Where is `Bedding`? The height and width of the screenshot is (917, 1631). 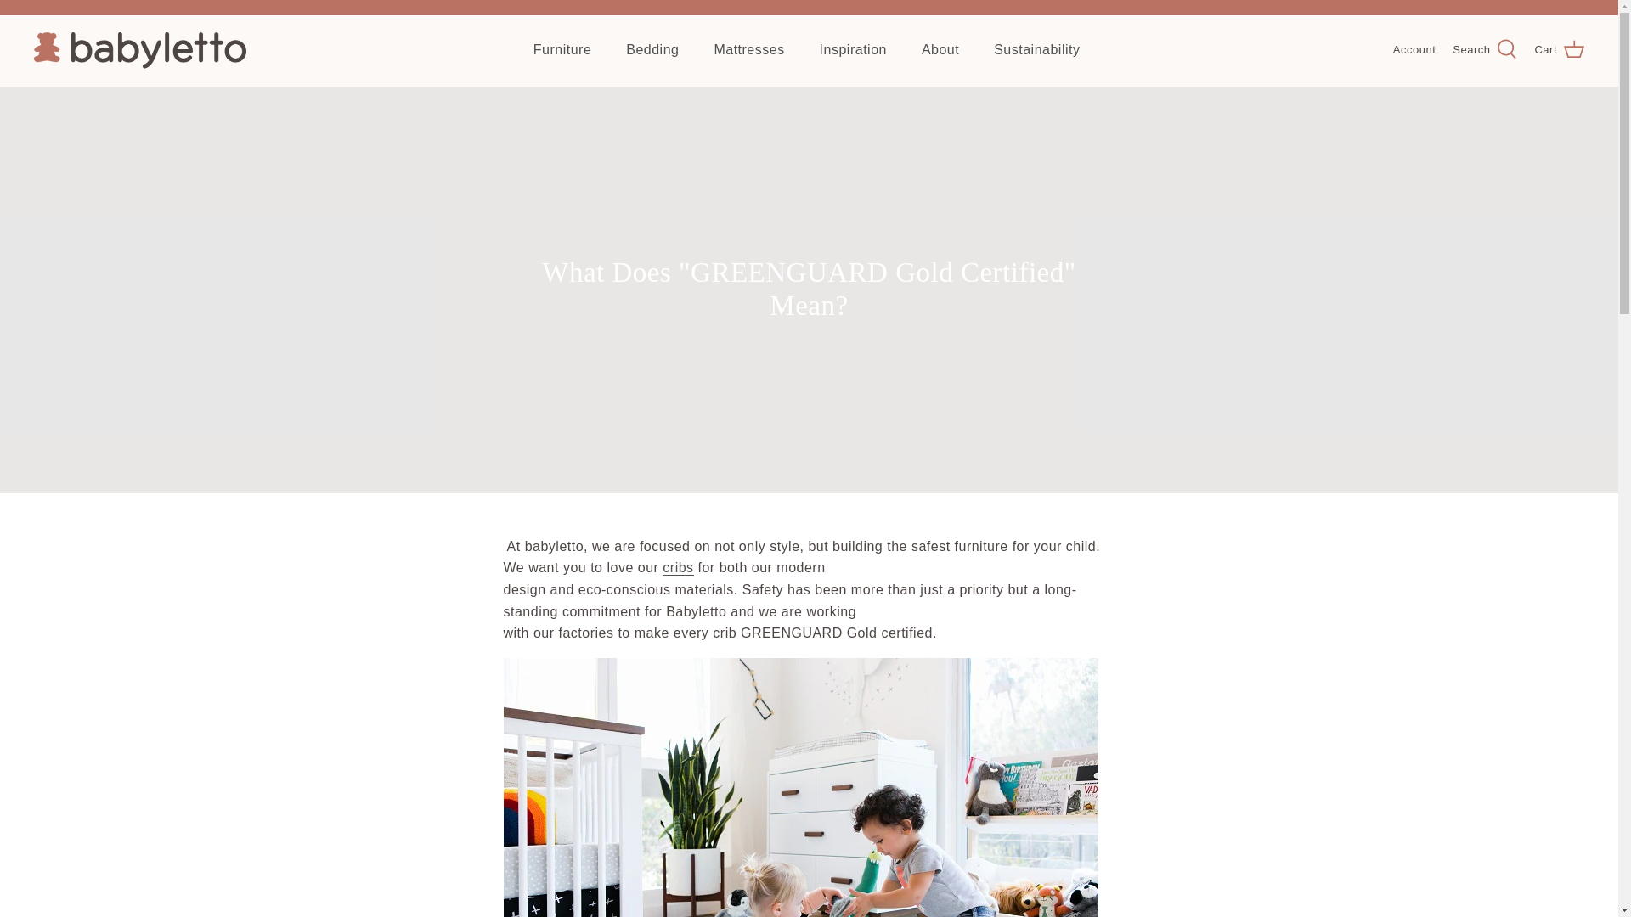
Bedding is located at coordinates (652, 49).